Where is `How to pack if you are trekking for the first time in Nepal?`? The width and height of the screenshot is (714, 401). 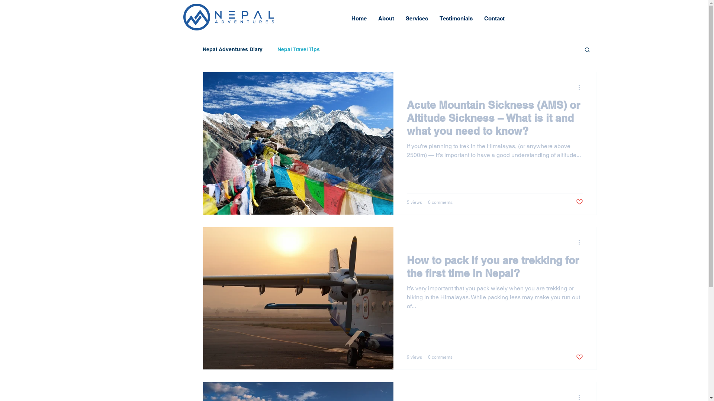
How to pack if you are trekking for the first time in Nepal? is located at coordinates (495, 269).